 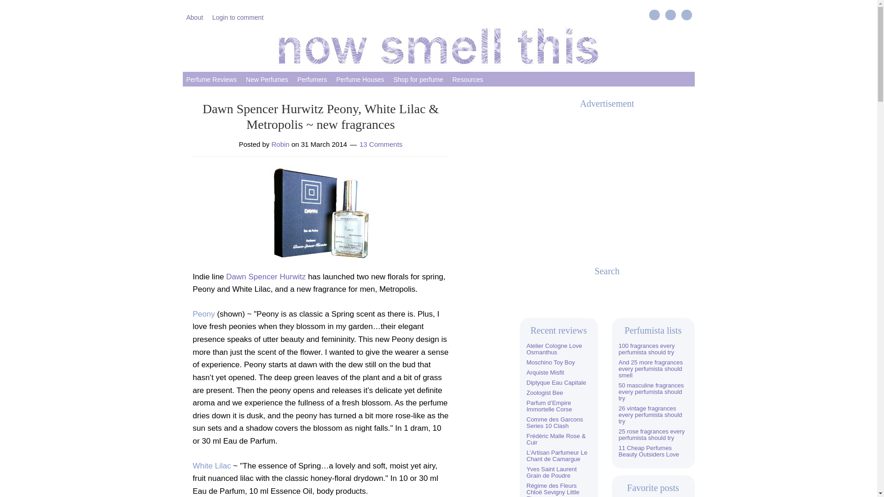 What do you see at coordinates (360, 79) in the screenshot?
I see `Perfume Houses` at bounding box center [360, 79].